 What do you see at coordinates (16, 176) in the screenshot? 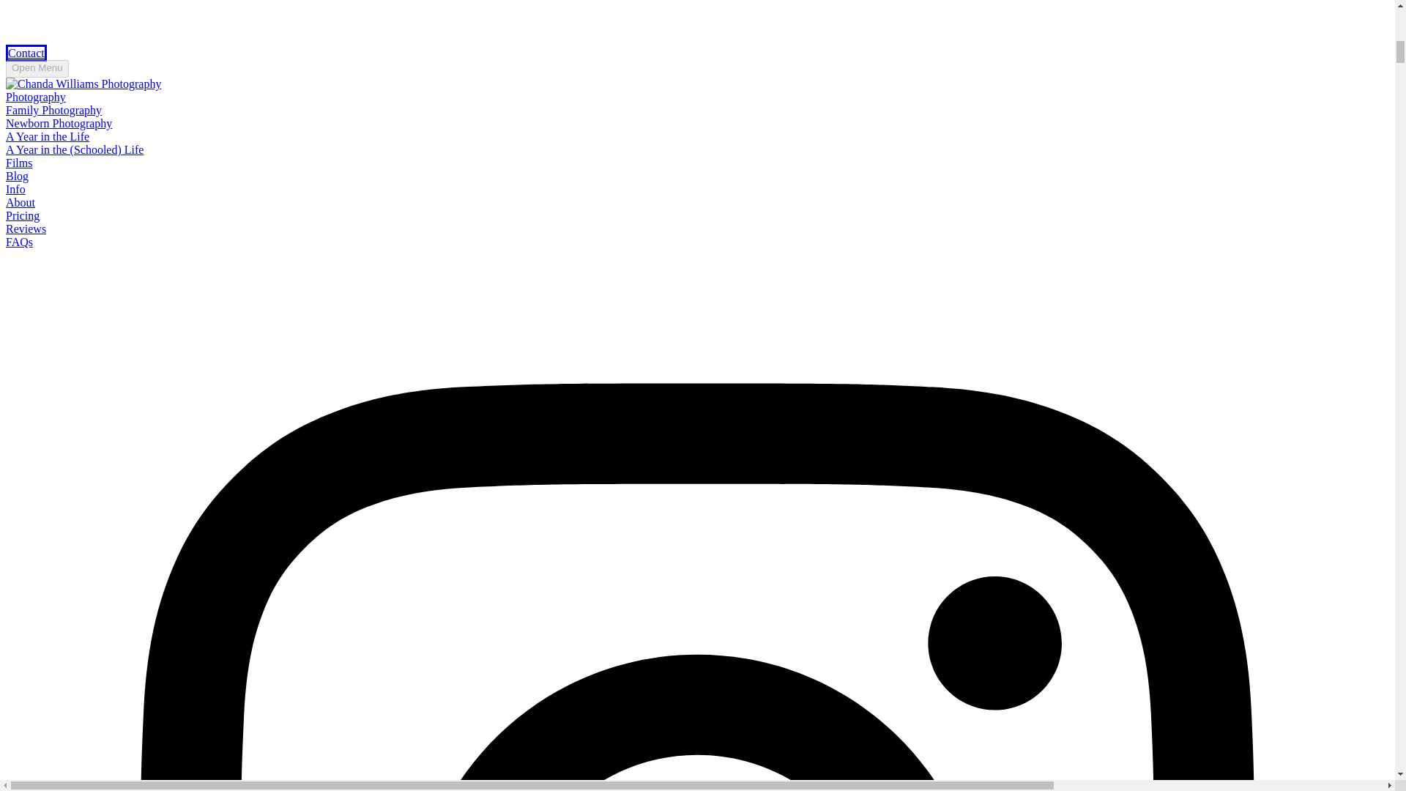
I see `Blog` at bounding box center [16, 176].